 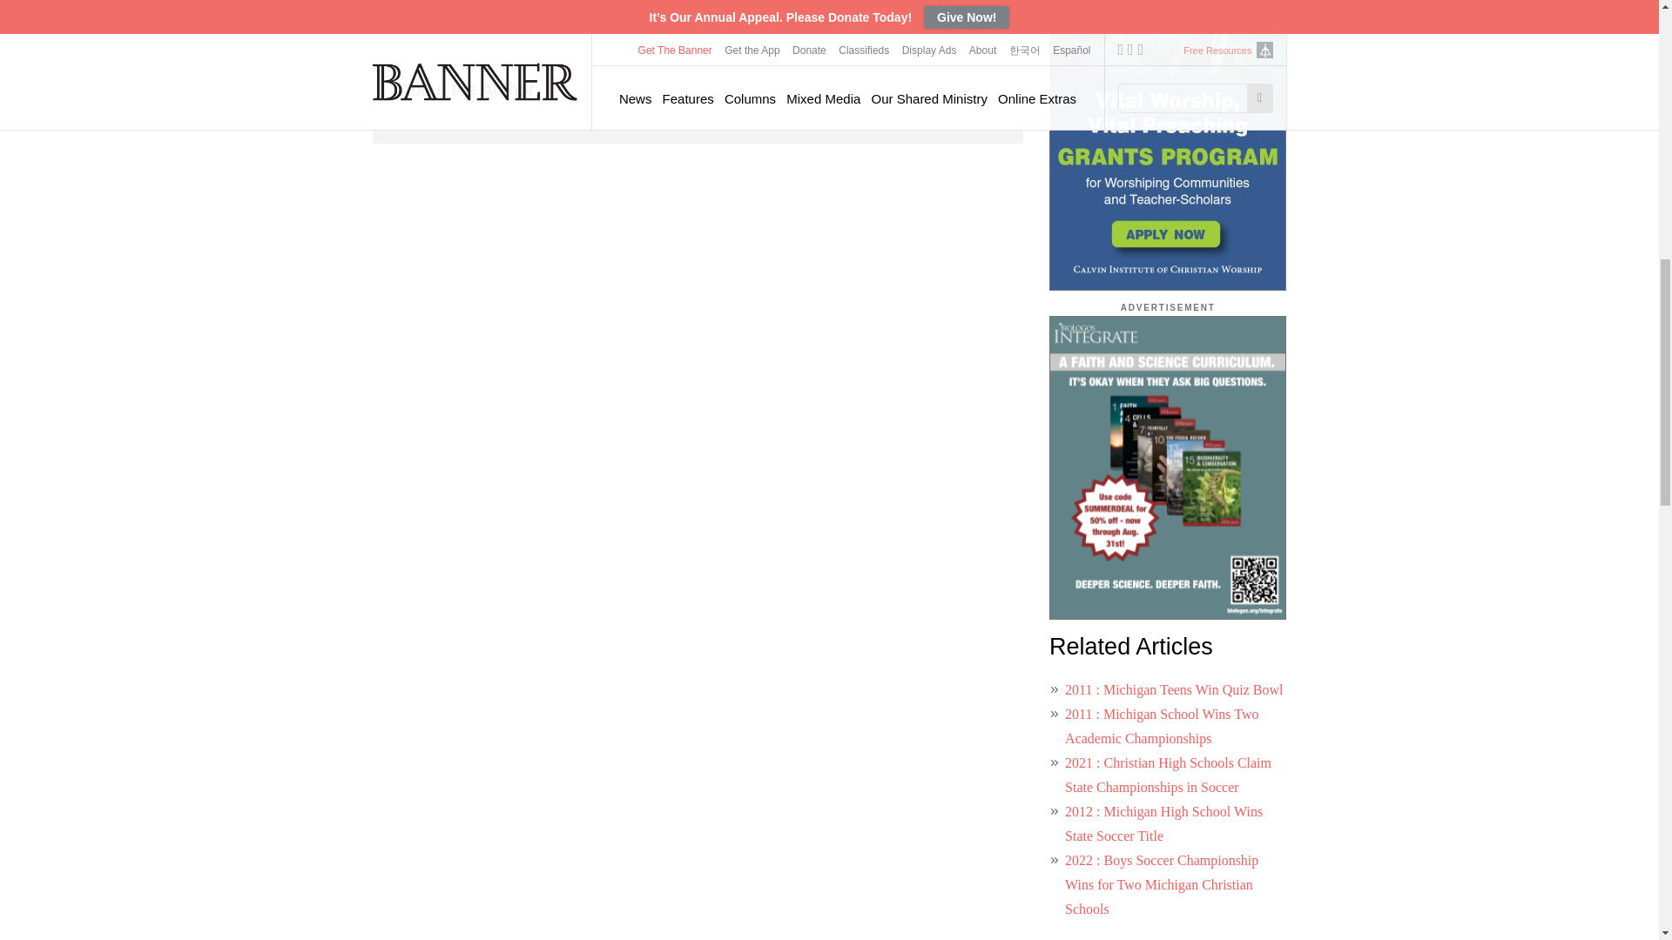 What do you see at coordinates (1174, 689) in the screenshot?
I see `2011 : Michigan Teens Win Quiz Bowl` at bounding box center [1174, 689].